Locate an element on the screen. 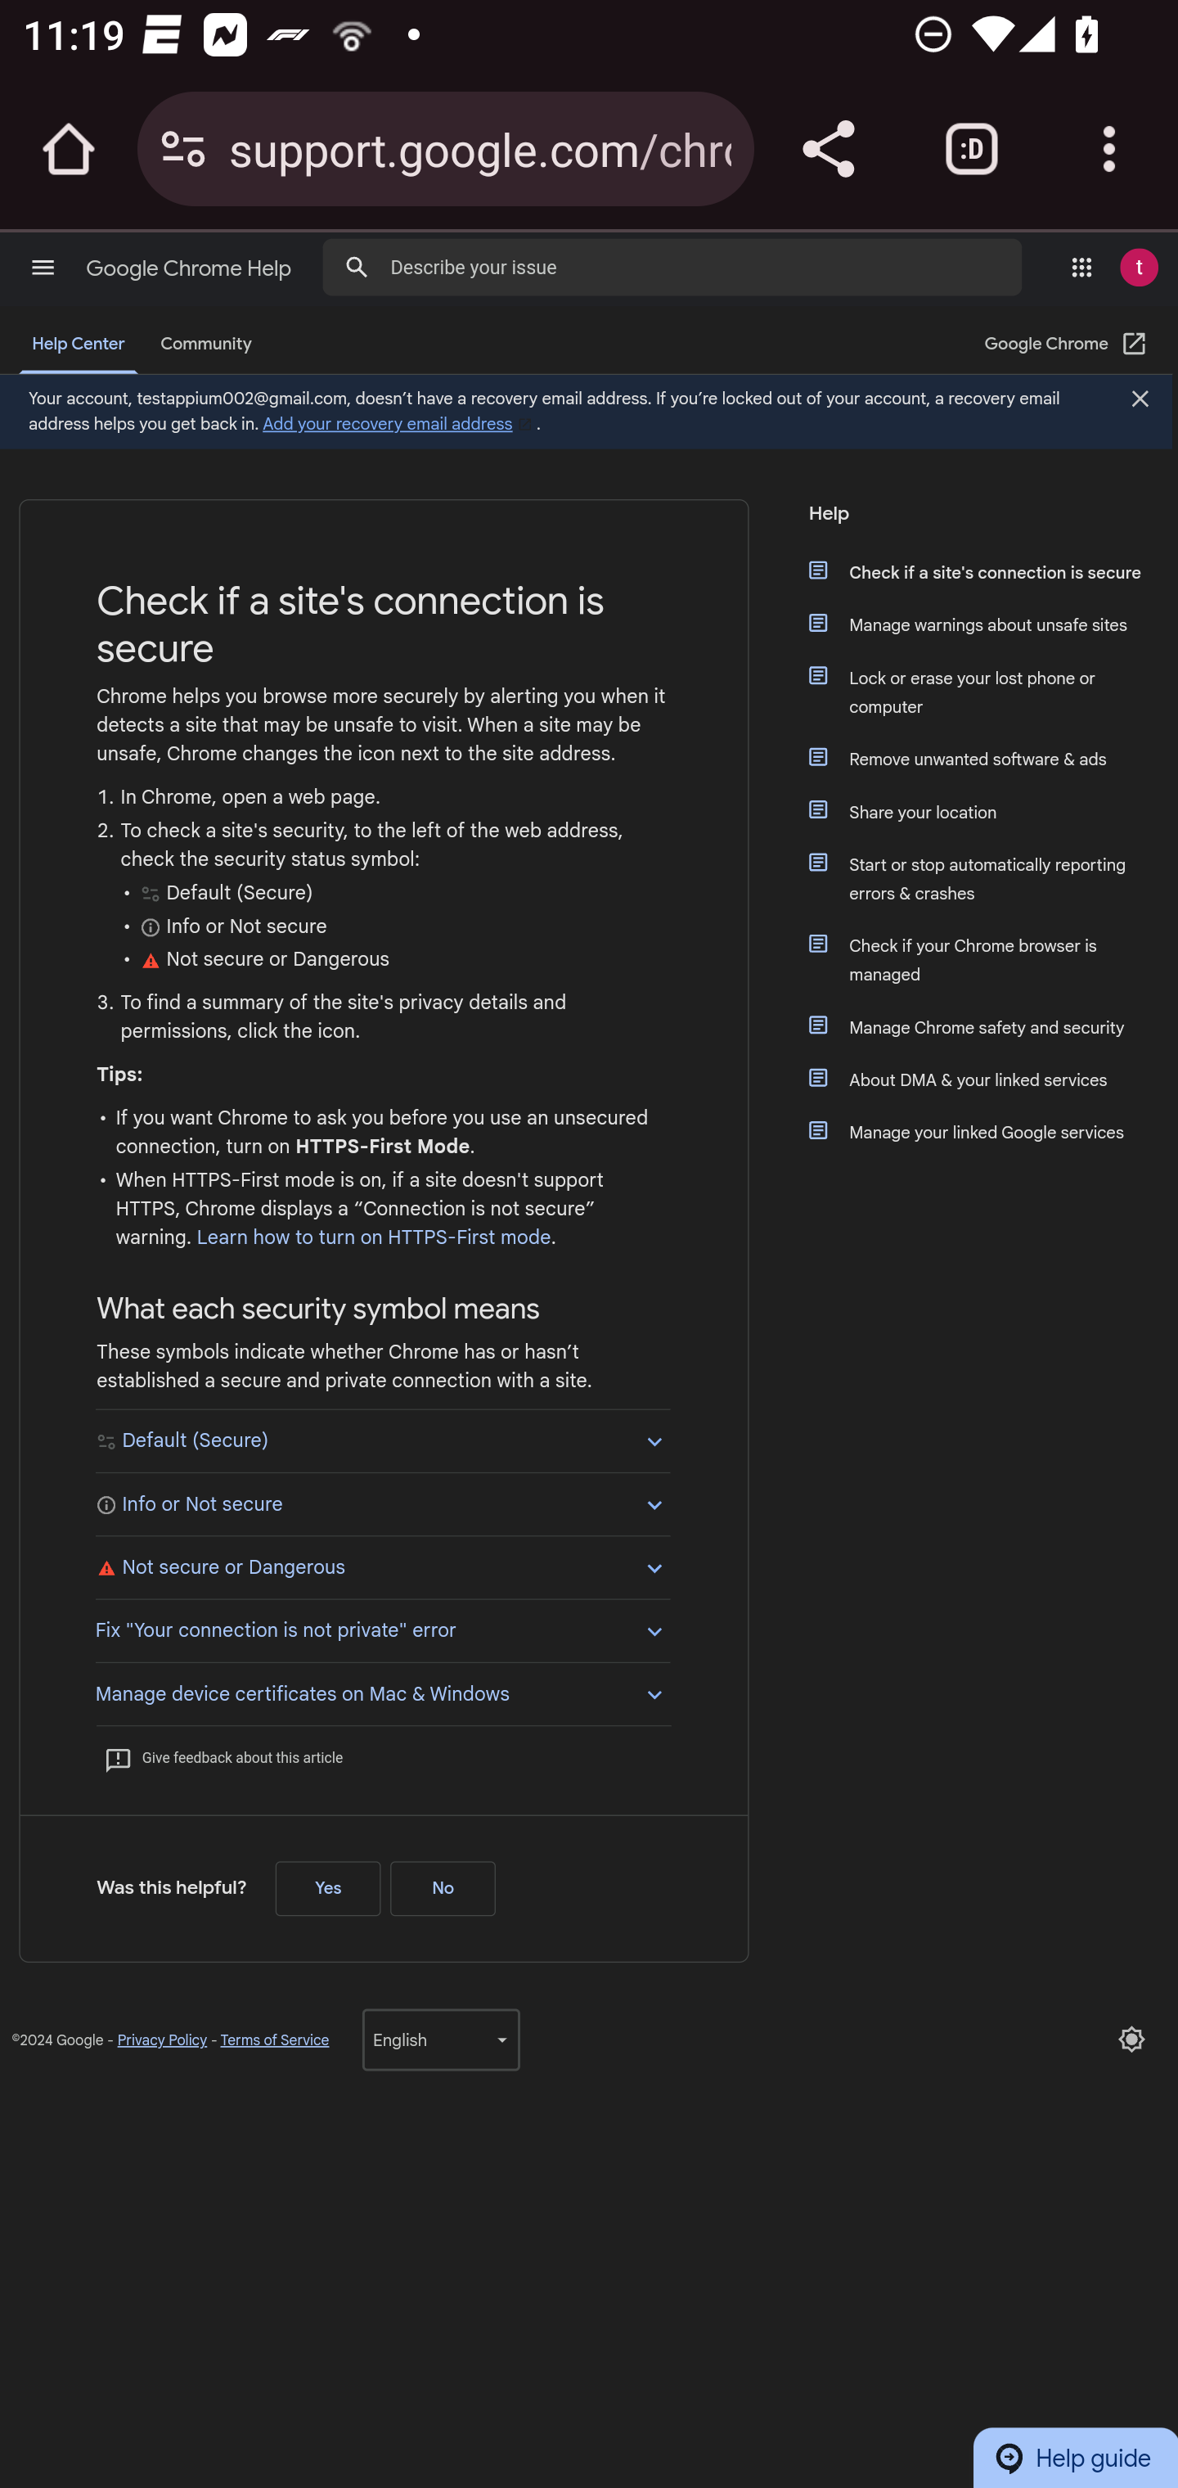 This screenshot has height=2488, width=1178. Manage Chrome safety and security is located at coordinates (993, 1027).